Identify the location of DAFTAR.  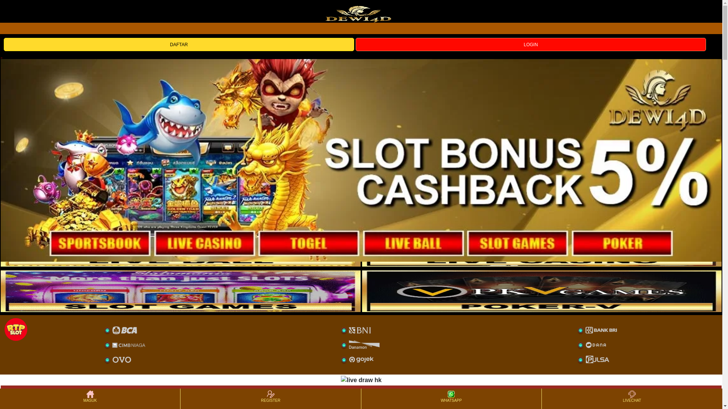
(179, 45).